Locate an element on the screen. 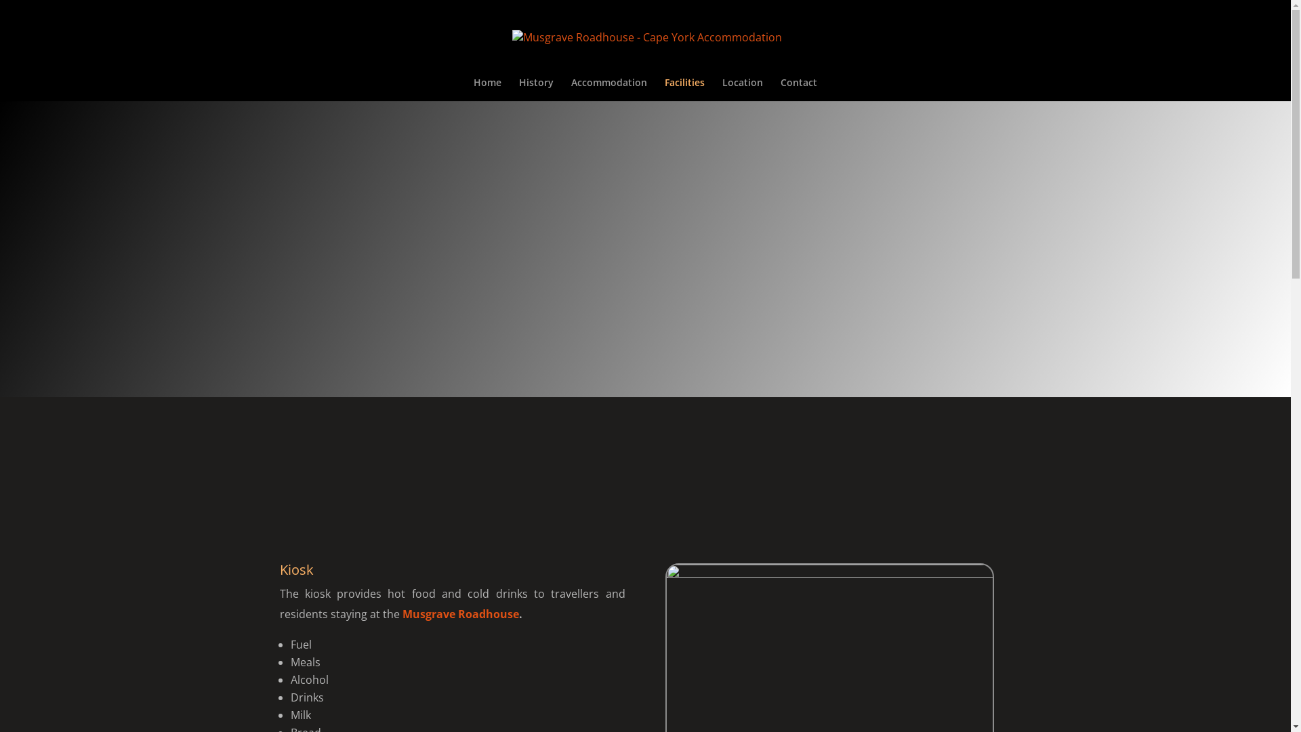 This screenshot has width=1301, height=732. Facilities is located at coordinates (684, 89).